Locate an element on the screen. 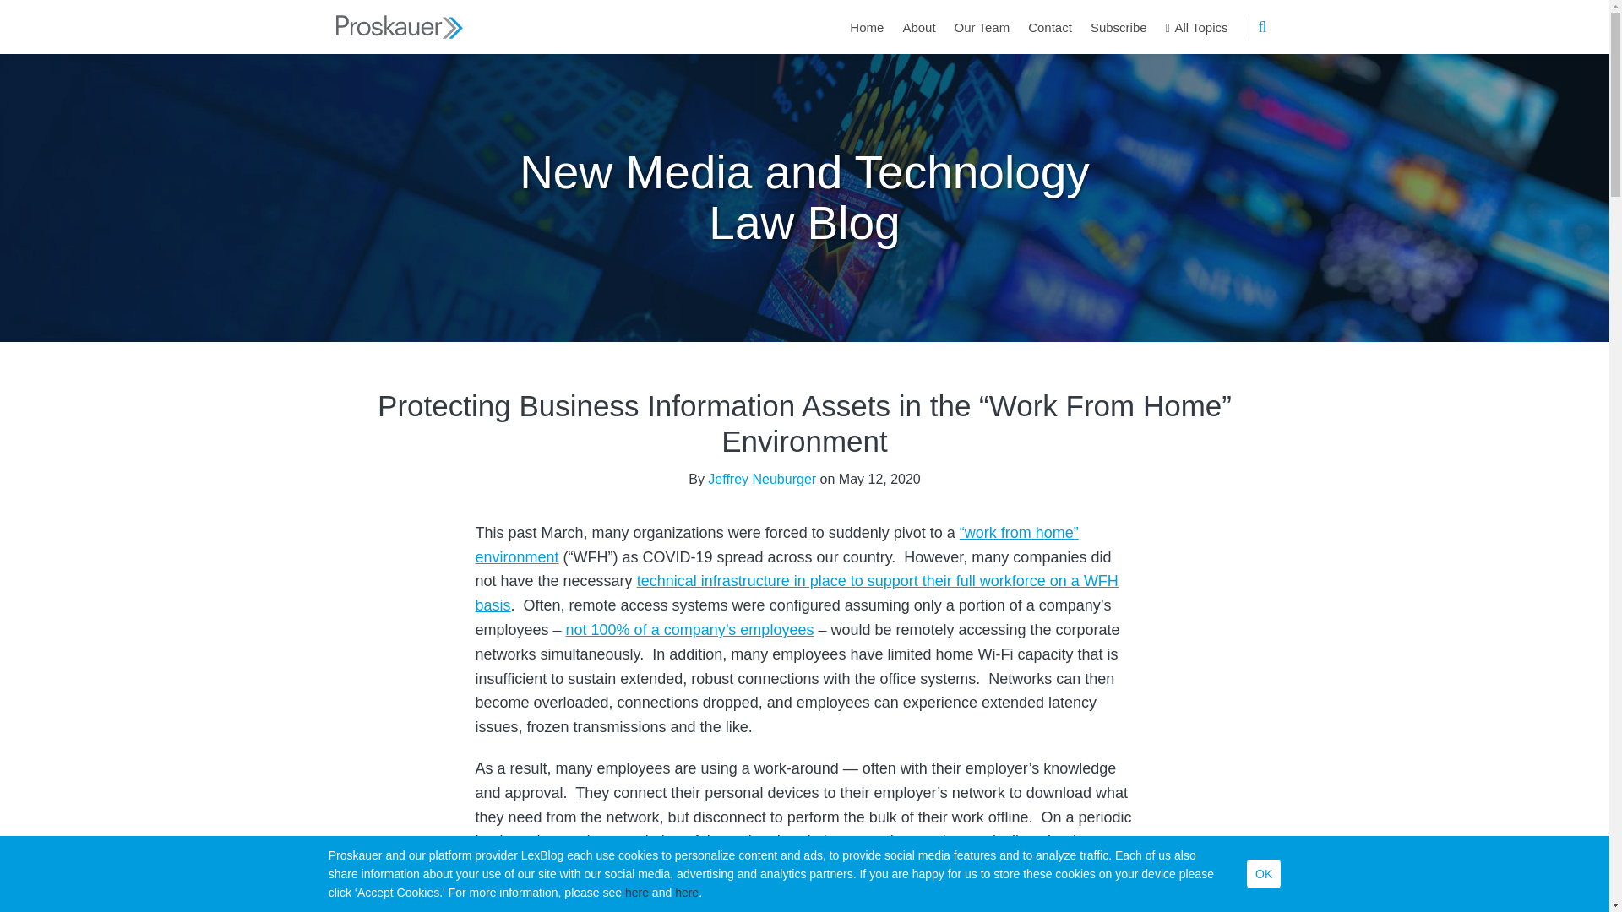 The image size is (1622, 912). here is located at coordinates (686, 892).